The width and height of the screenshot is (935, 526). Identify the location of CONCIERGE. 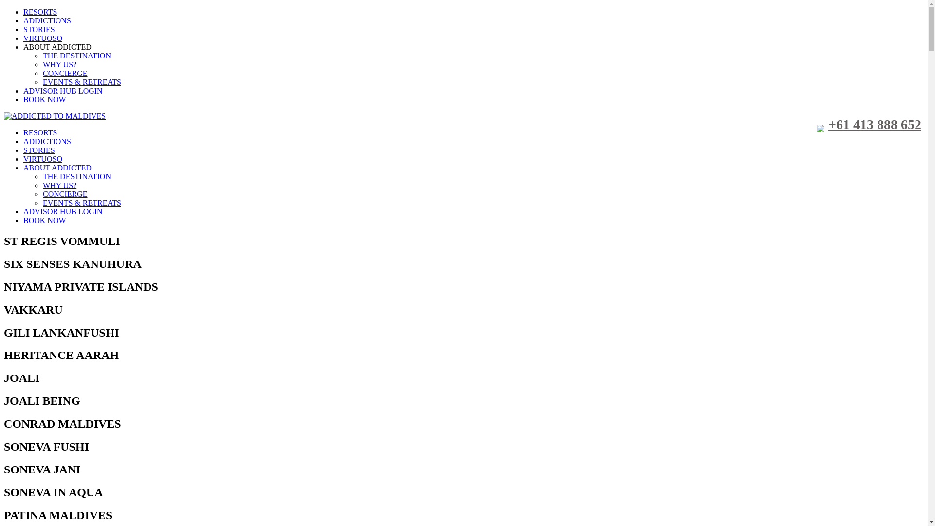
(65, 73).